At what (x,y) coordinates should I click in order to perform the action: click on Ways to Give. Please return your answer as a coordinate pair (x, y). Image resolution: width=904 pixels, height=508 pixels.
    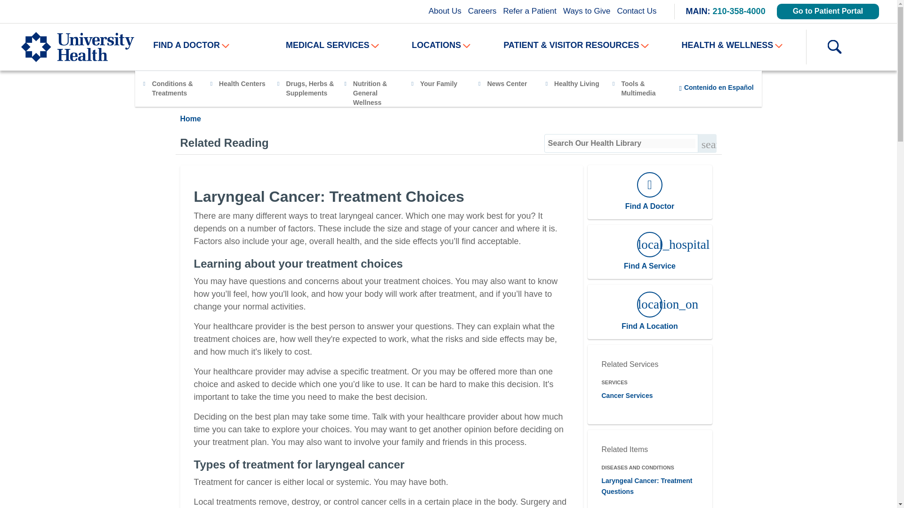
    Looking at the image, I should click on (587, 10).